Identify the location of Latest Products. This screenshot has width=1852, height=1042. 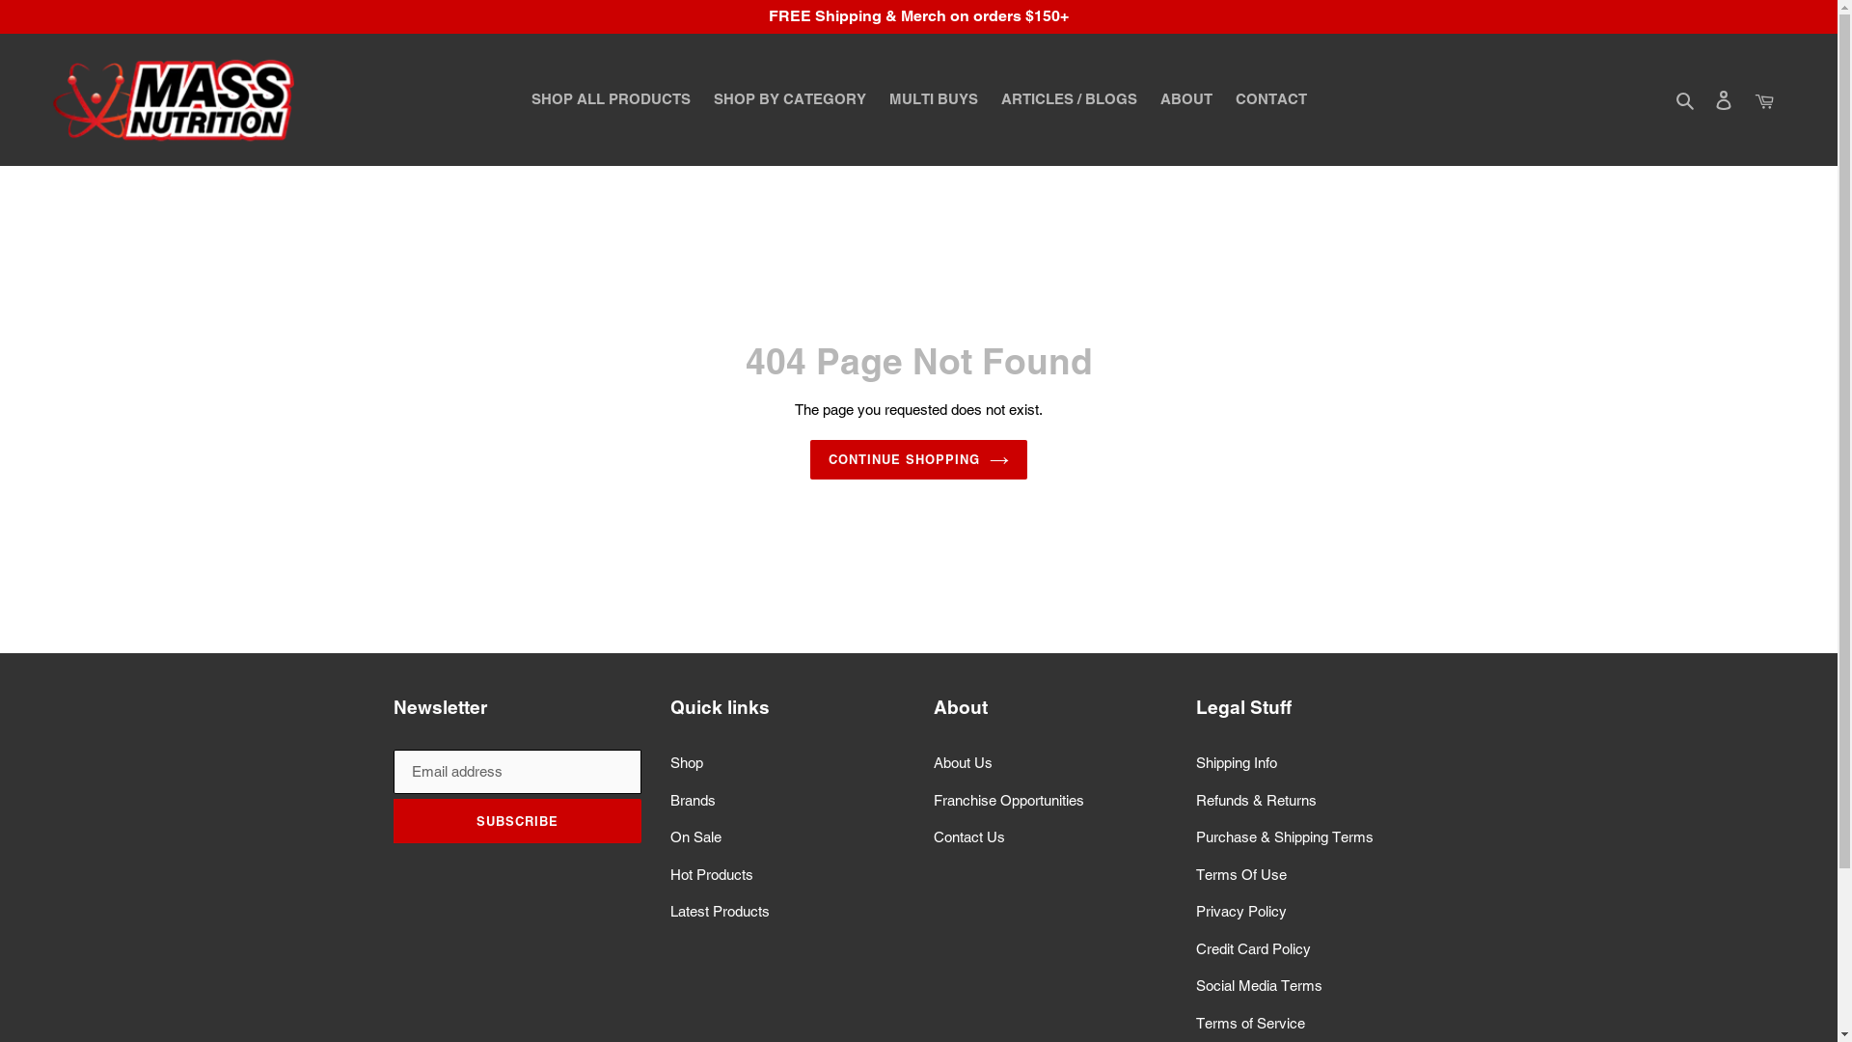
(720, 911).